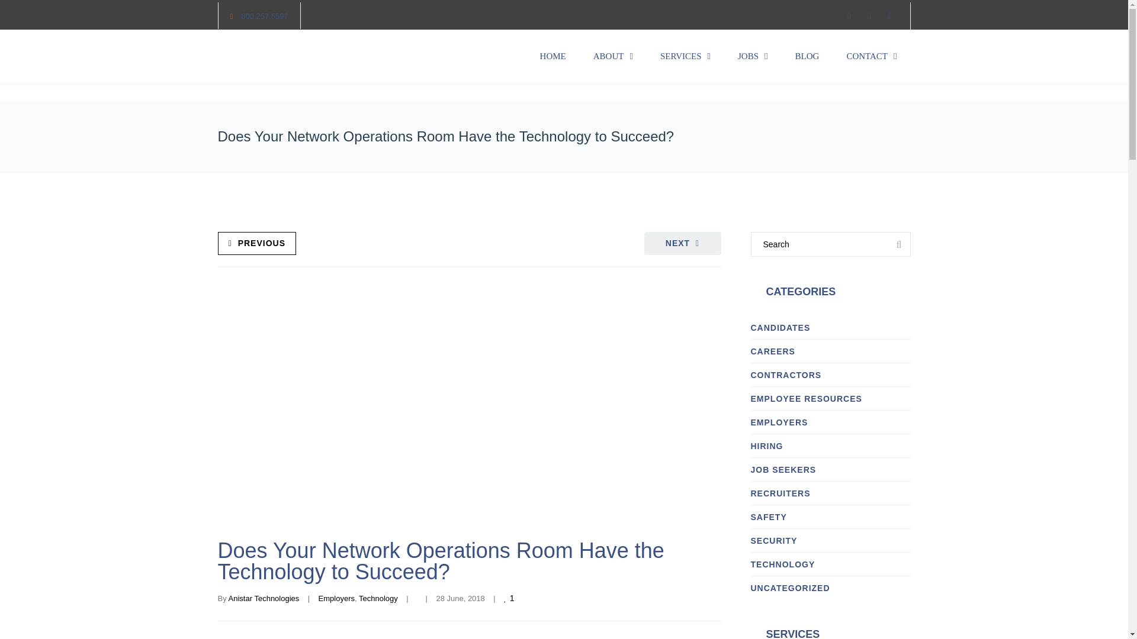 The height and width of the screenshot is (639, 1137). I want to click on Posts by Anistar Technologies, so click(264, 599).